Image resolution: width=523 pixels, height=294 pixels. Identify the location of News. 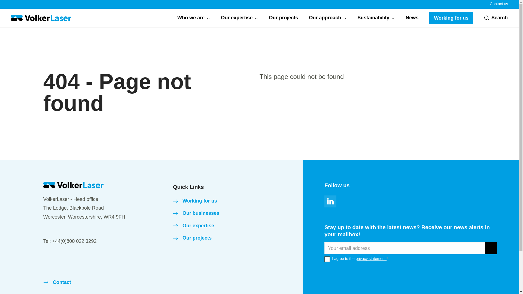
(412, 18).